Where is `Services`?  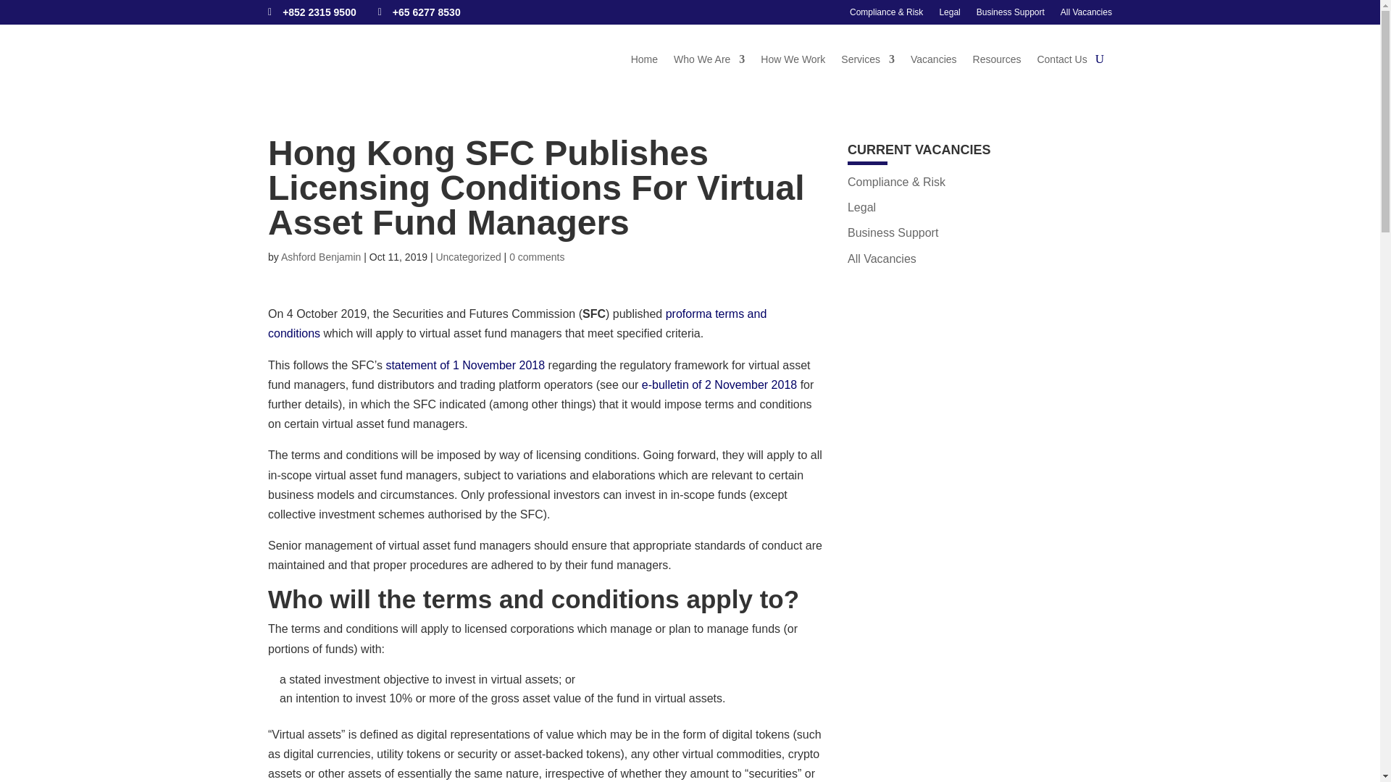
Services is located at coordinates (868, 59).